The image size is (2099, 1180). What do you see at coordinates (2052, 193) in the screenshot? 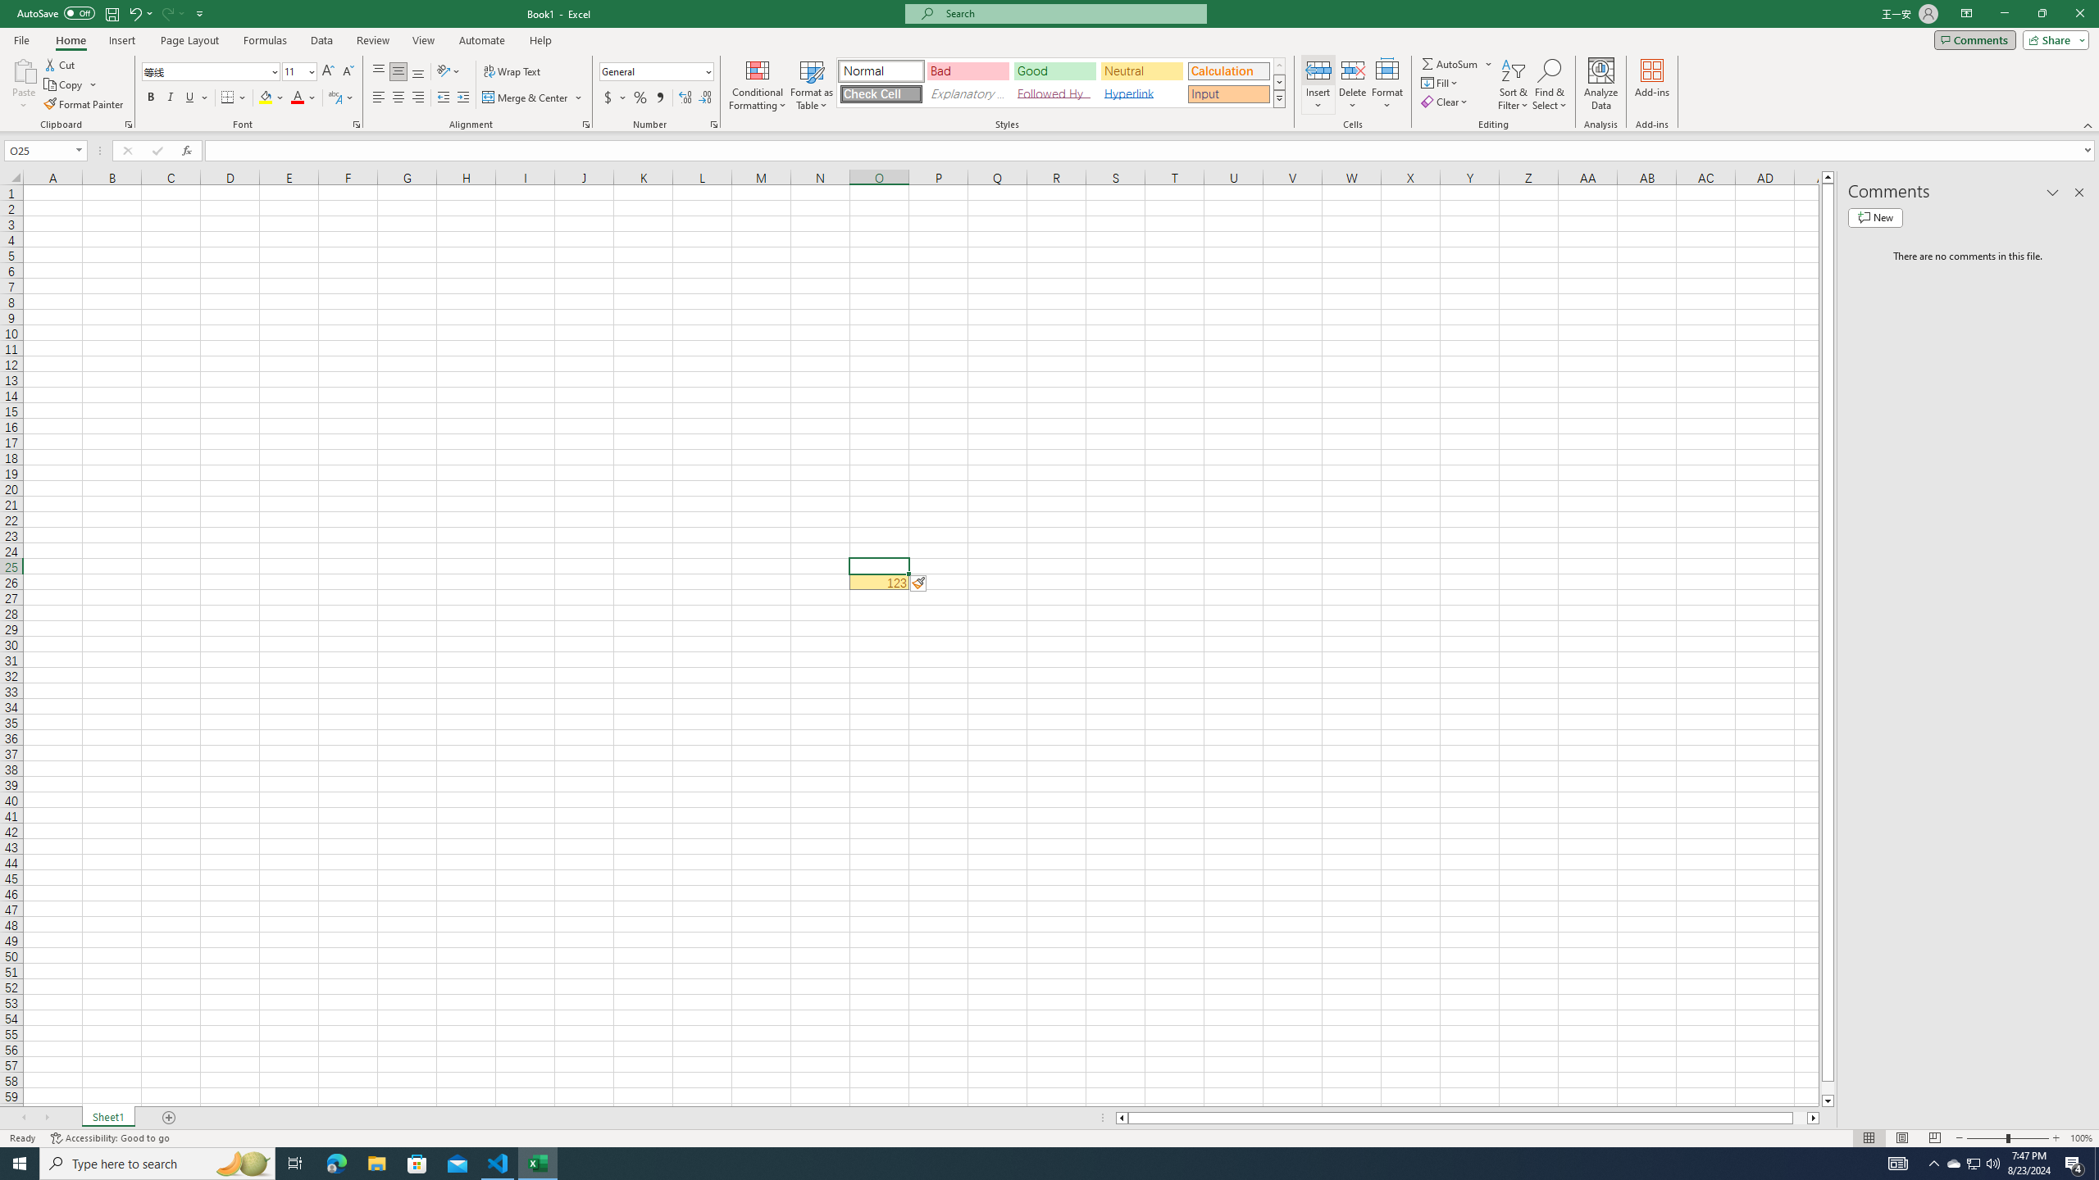
I see `Task Pane Options` at bounding box center [2052, 193].